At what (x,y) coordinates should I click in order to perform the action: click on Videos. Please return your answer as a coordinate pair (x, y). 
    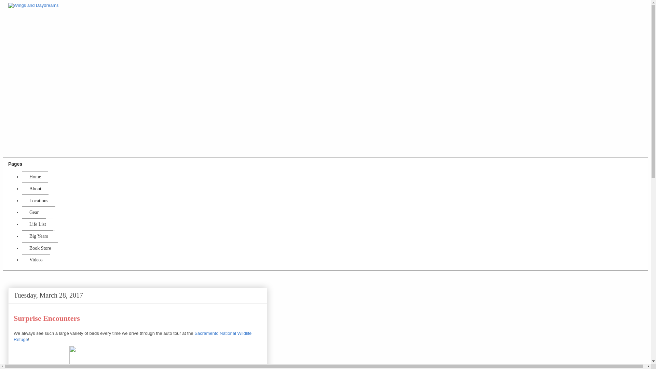
    Looking at the image, I should click on (36, 260).